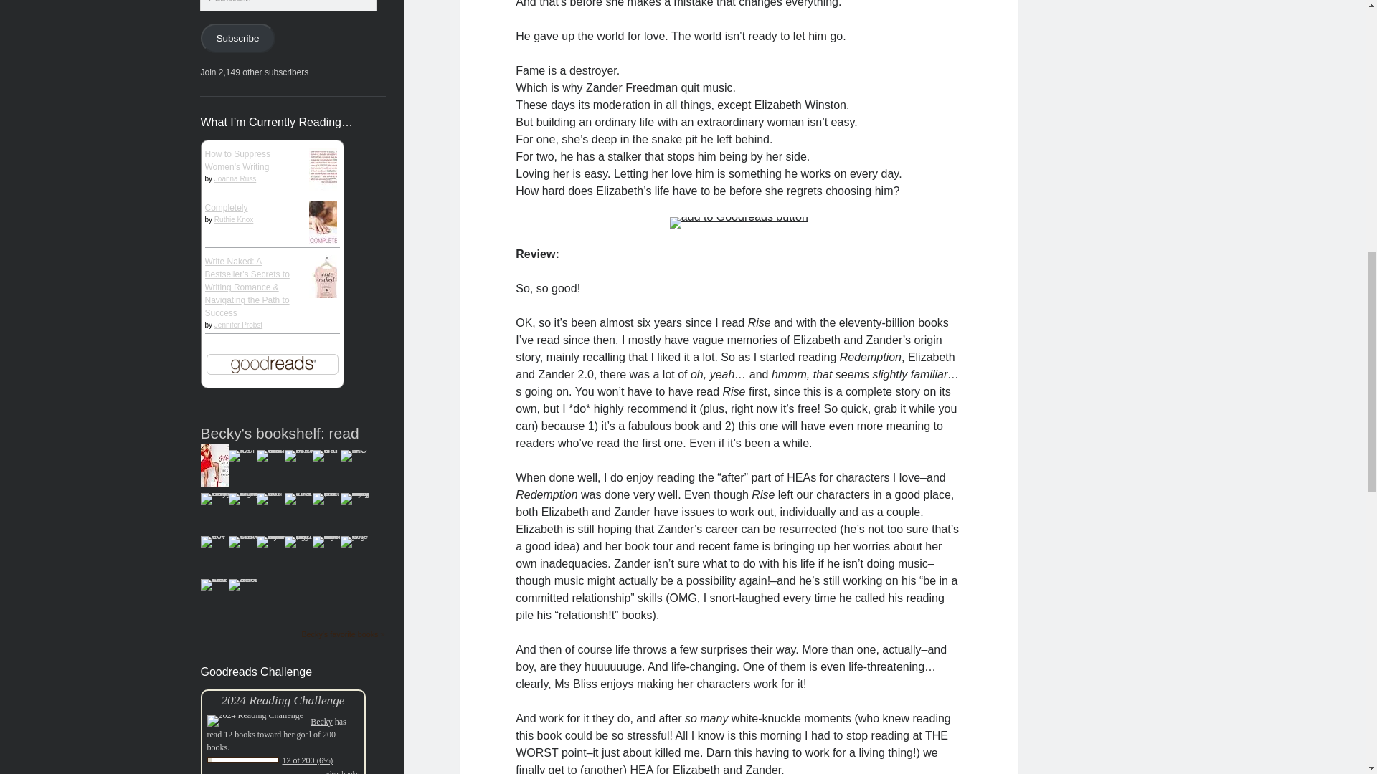 Image resolution: width=1377 pixels, height=774 pixels. I want to click on Joanna Russ, so click(235, 178).